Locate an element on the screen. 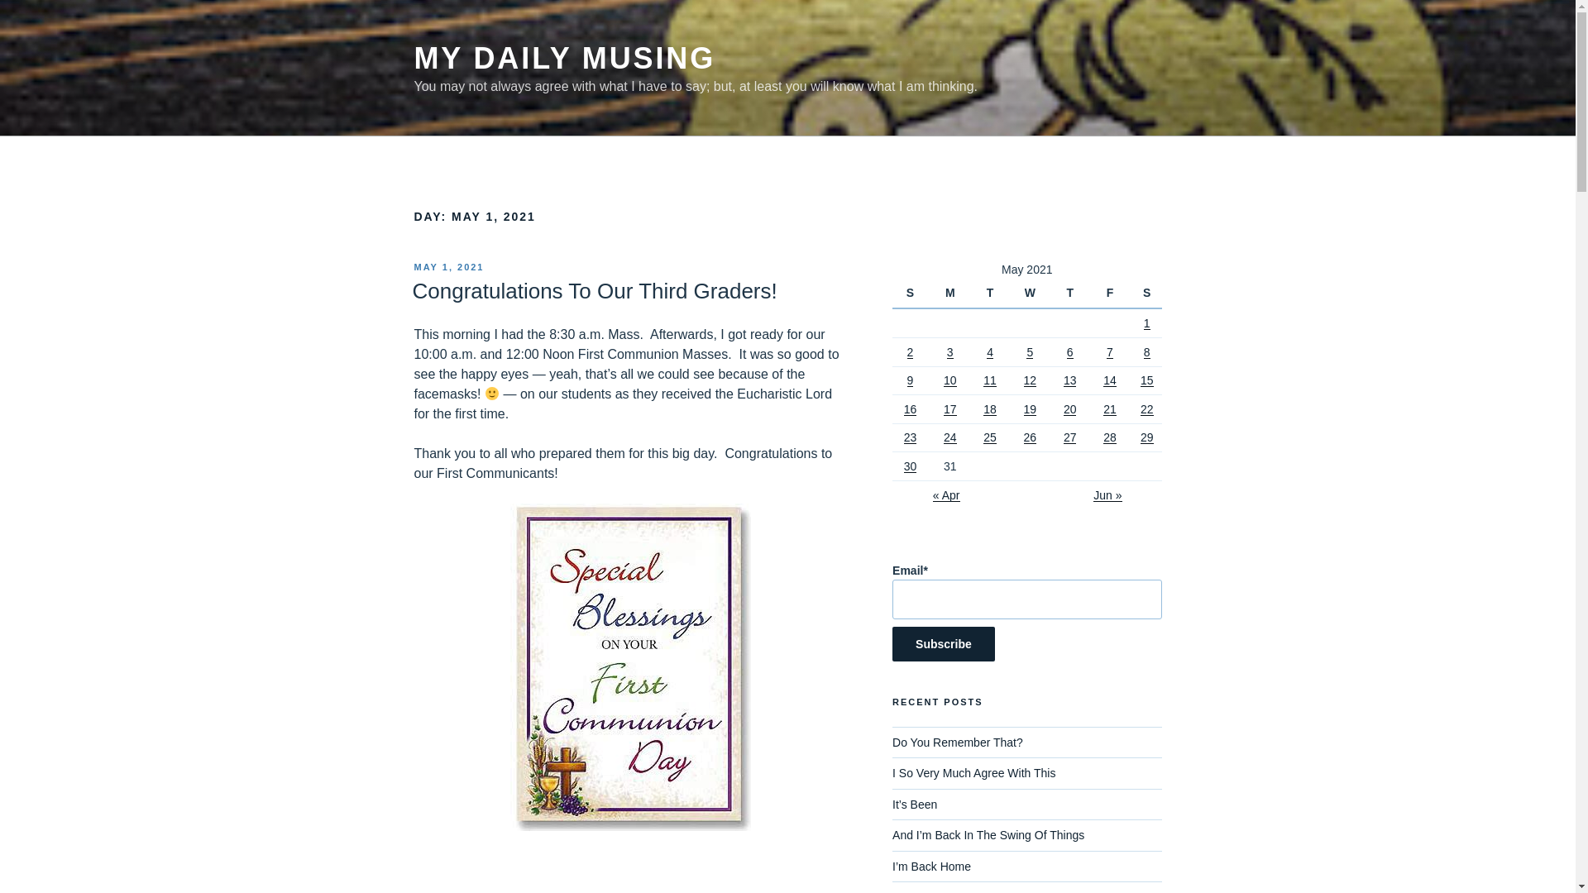 Image resolution: width=1588 pixels, height=893 pixels. 30 is located at coordinates (910, 466).